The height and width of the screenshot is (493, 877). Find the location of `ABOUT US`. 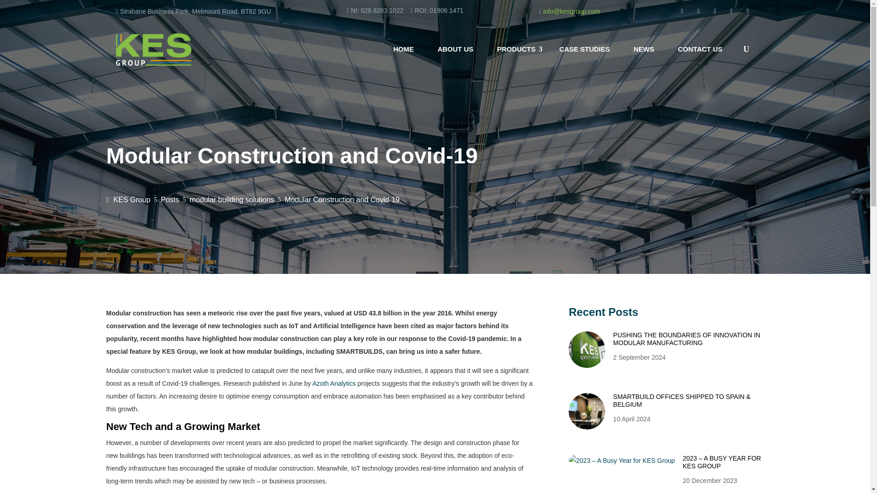

ABOUT US is located at coordinates (455, 49).